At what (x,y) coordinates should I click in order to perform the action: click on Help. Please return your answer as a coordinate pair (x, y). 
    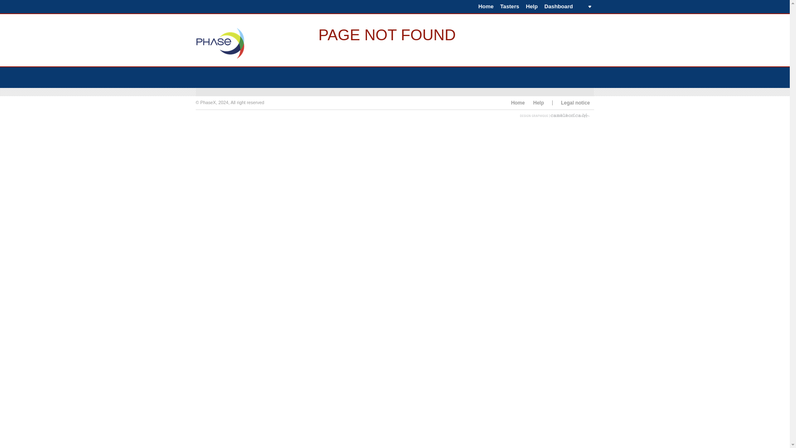
    Looking at the image, I should click on (538, 102).